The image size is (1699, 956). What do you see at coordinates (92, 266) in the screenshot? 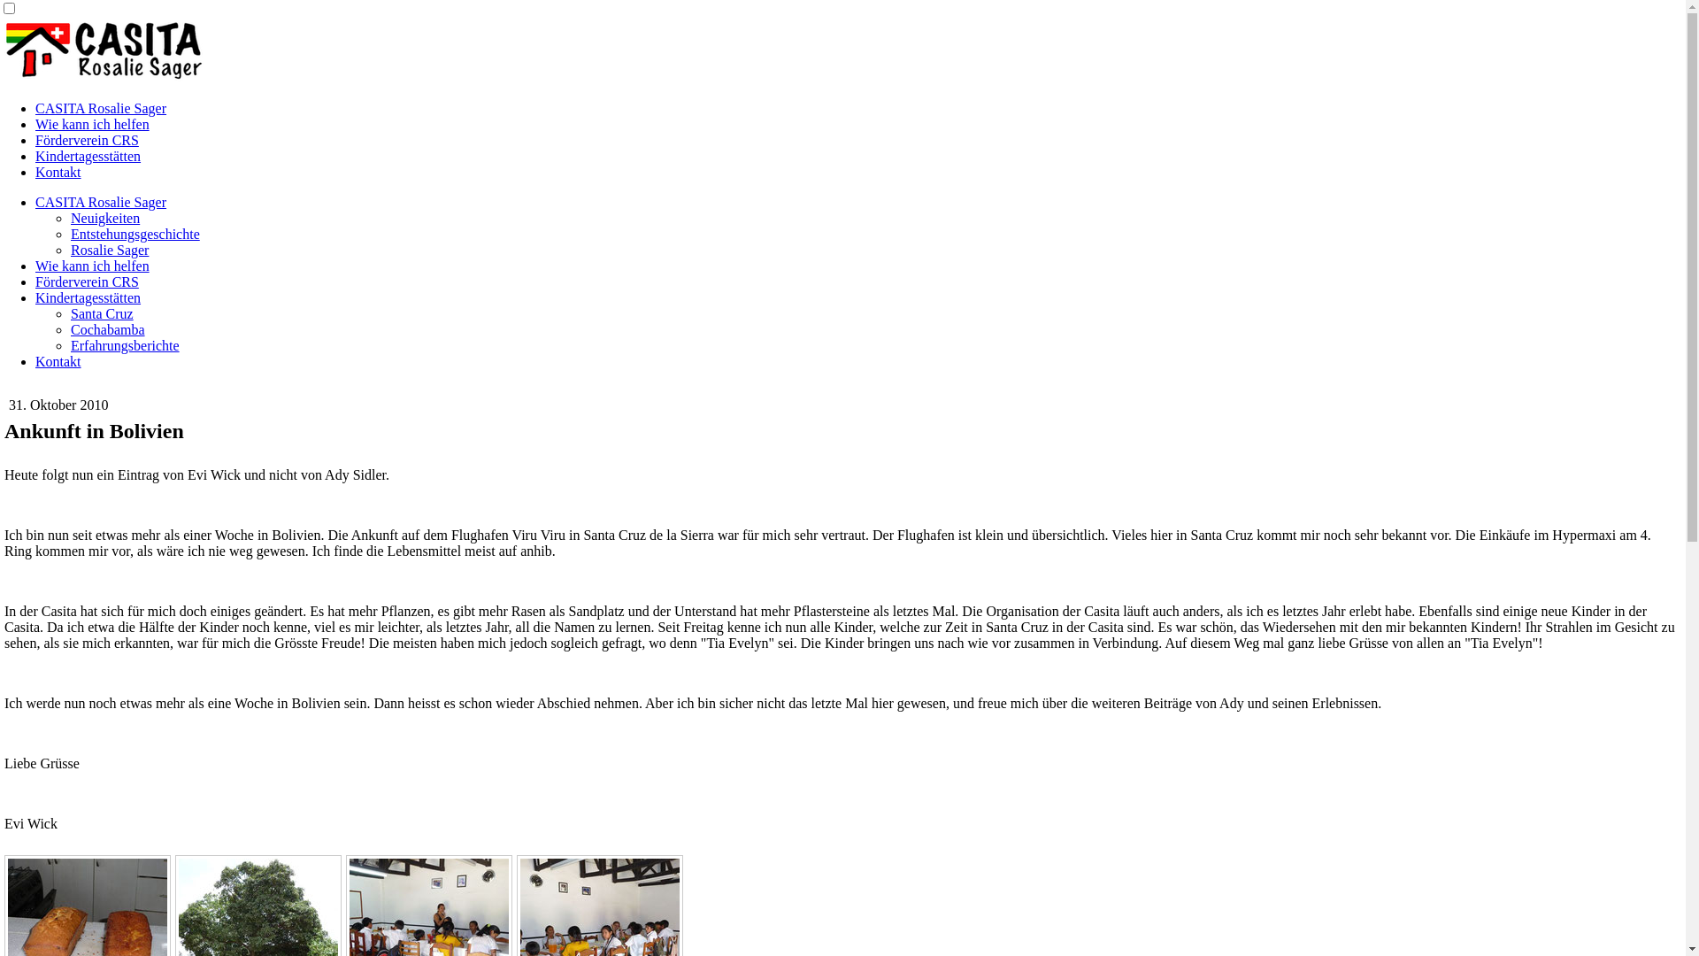
I see `Wie kann ich helfen` at bounding box center [92, 266].